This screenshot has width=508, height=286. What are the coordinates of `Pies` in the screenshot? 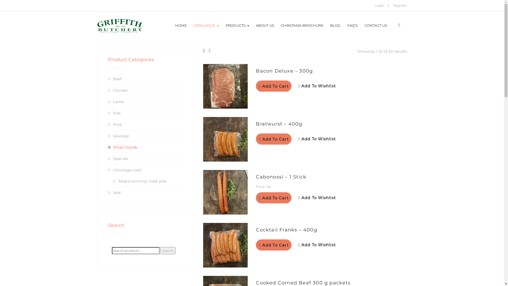 It's located at (117, 113).